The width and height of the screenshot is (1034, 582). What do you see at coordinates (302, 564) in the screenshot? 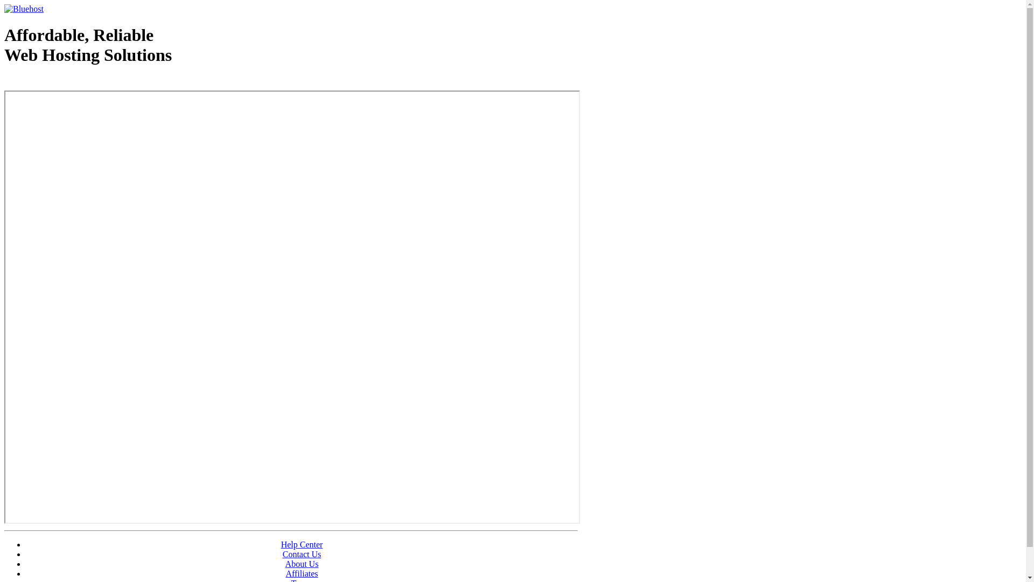
I see `About Us` at bounding box center [302, 564].